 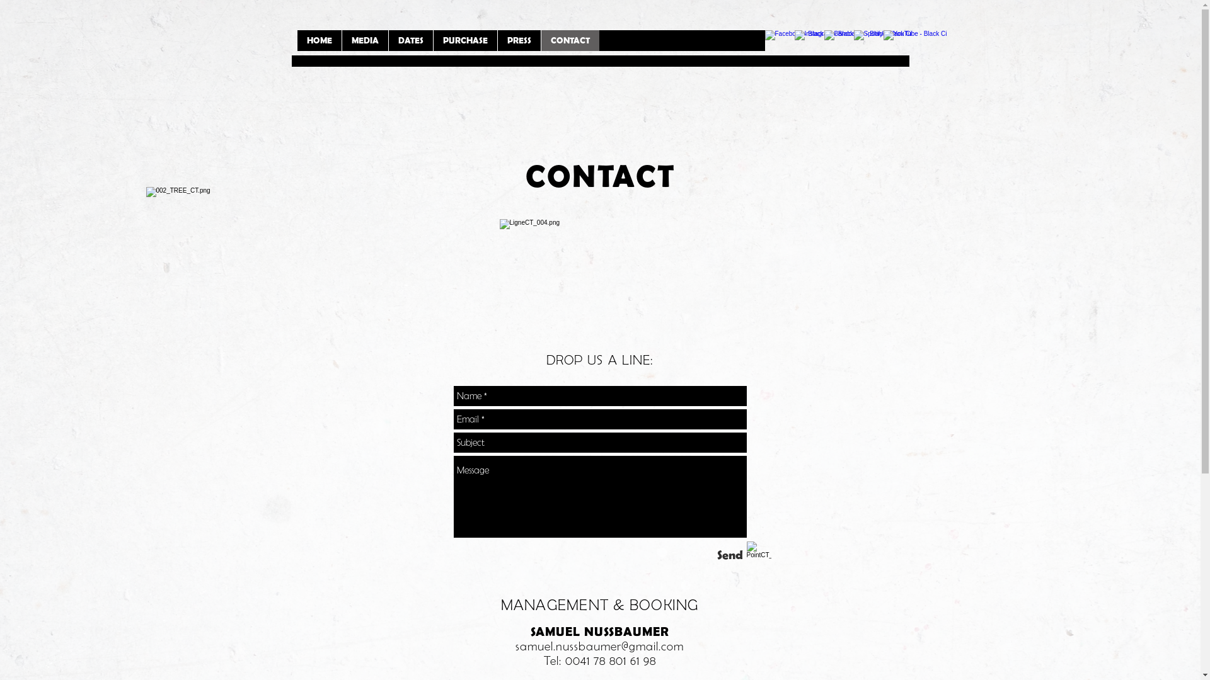 I want to click on Send, so click(x=730, y=555).